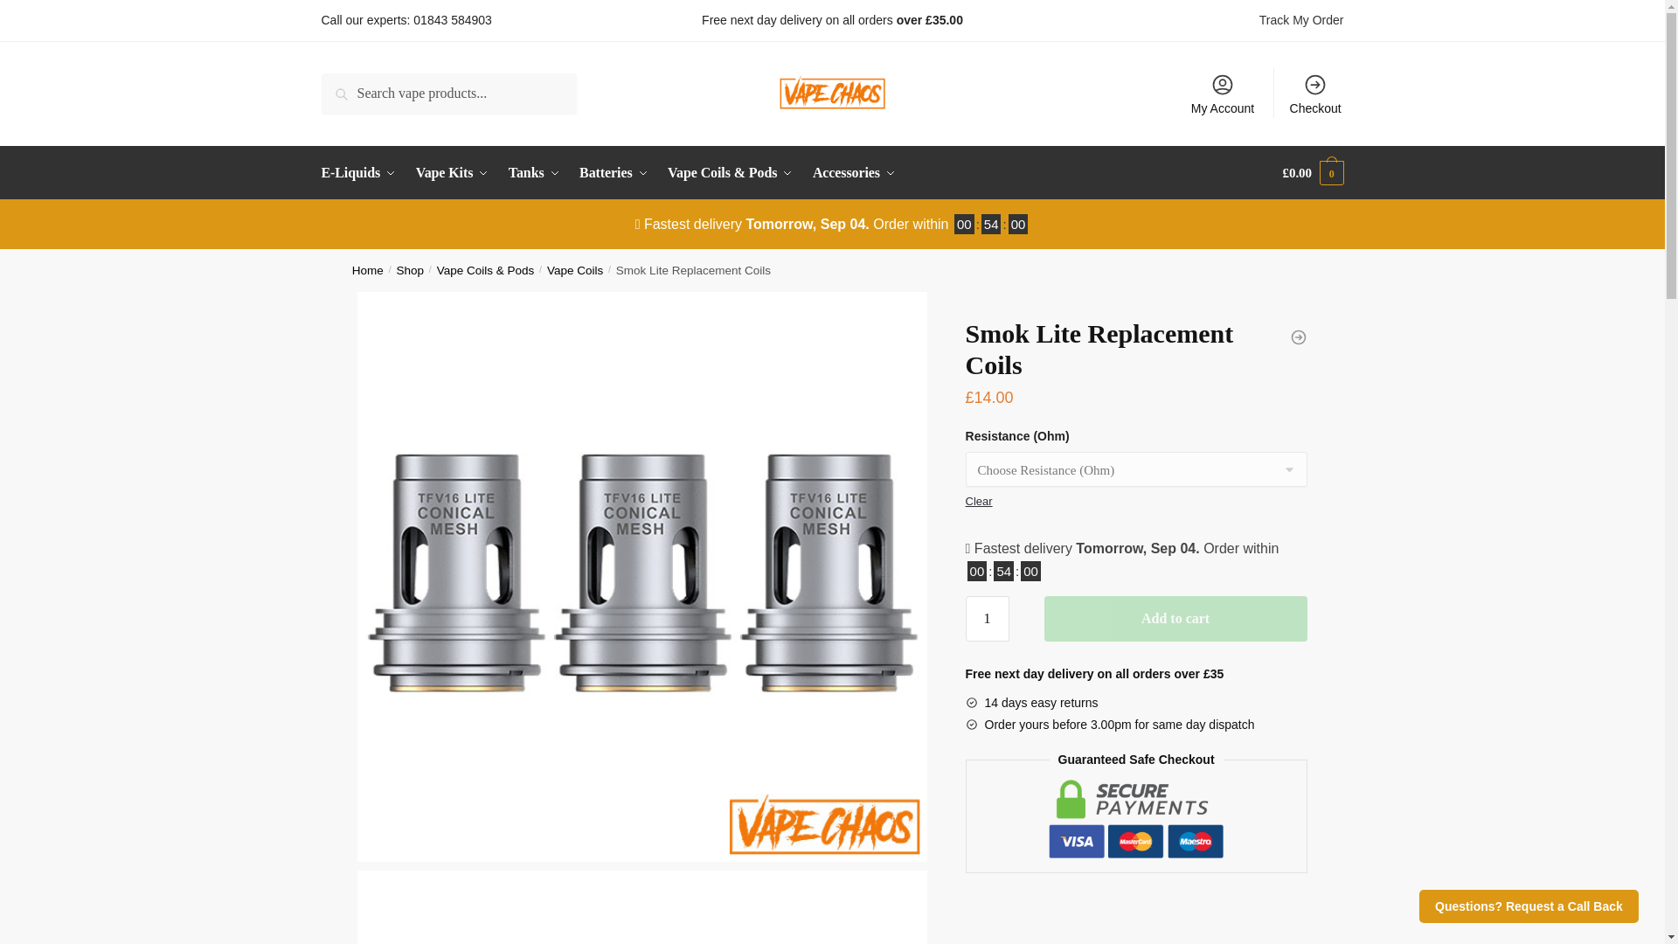  Describe the element at coordinates (533, 173) in the screenshot. I see `Tanks` at that location.